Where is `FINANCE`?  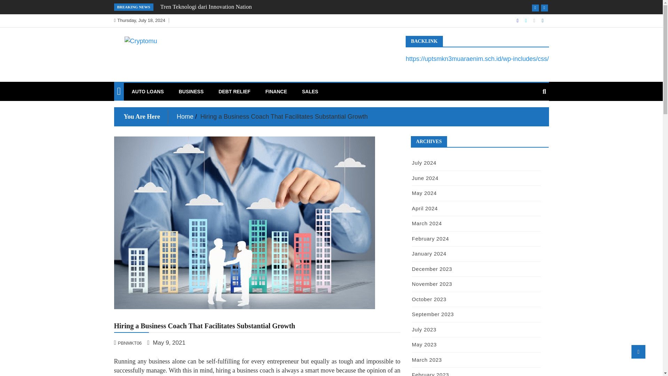
FINANCE is located at coordinates (276, 91).